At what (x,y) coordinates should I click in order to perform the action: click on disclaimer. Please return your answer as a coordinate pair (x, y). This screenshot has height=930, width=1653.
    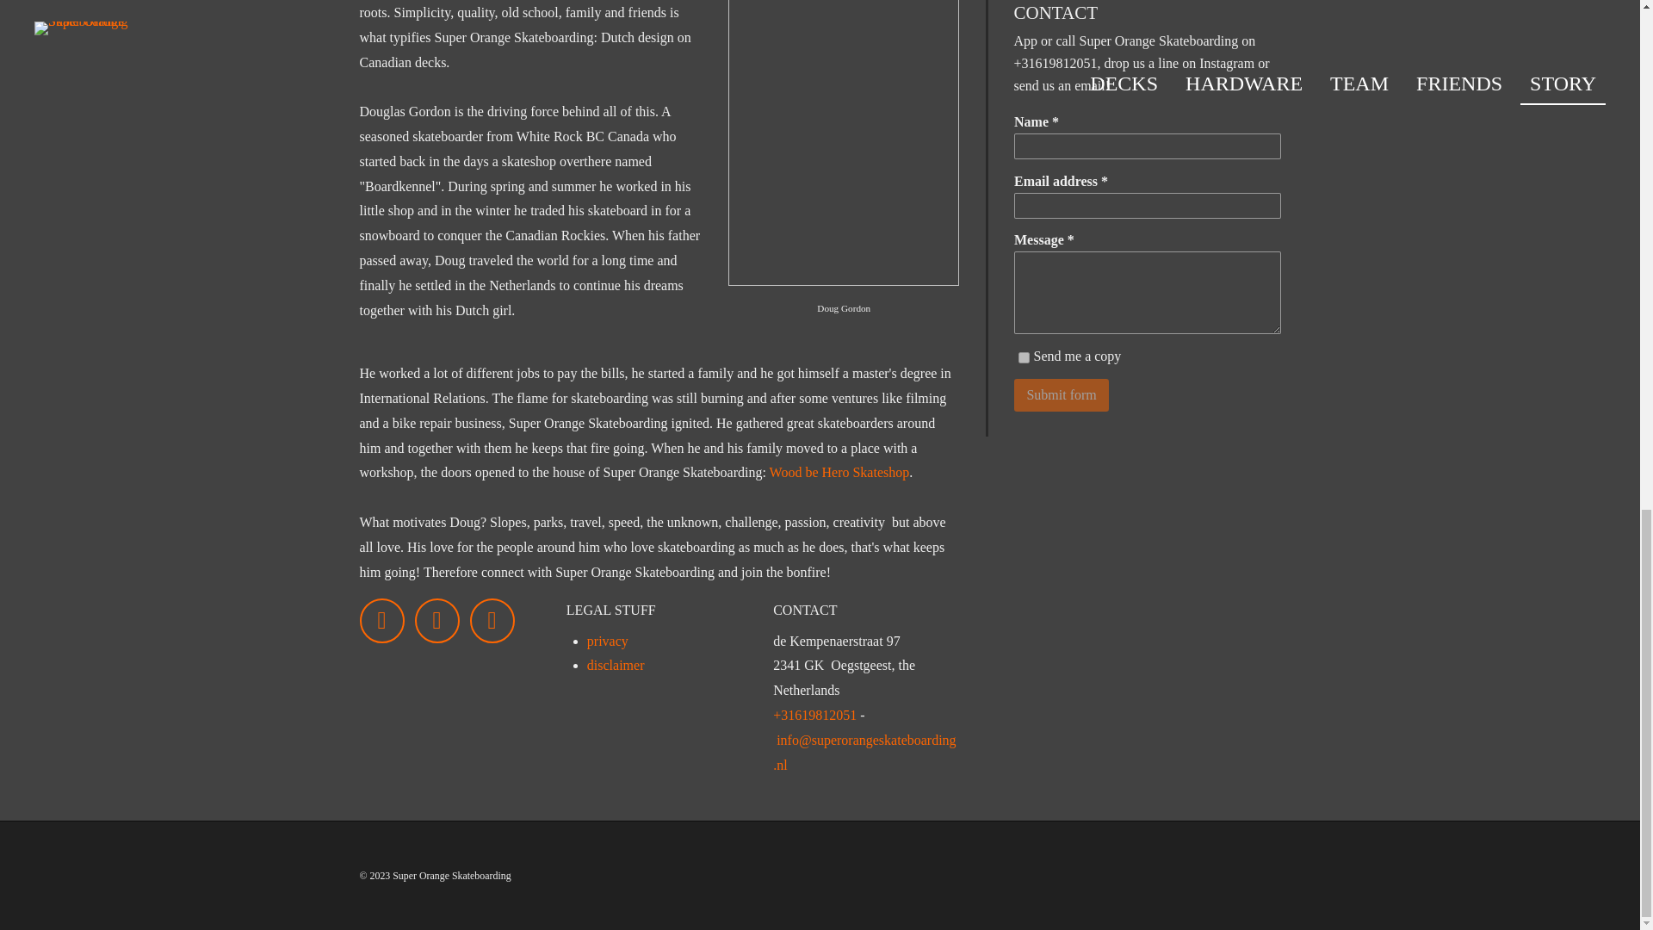
    Looking at the image, I should click on (615, 665).